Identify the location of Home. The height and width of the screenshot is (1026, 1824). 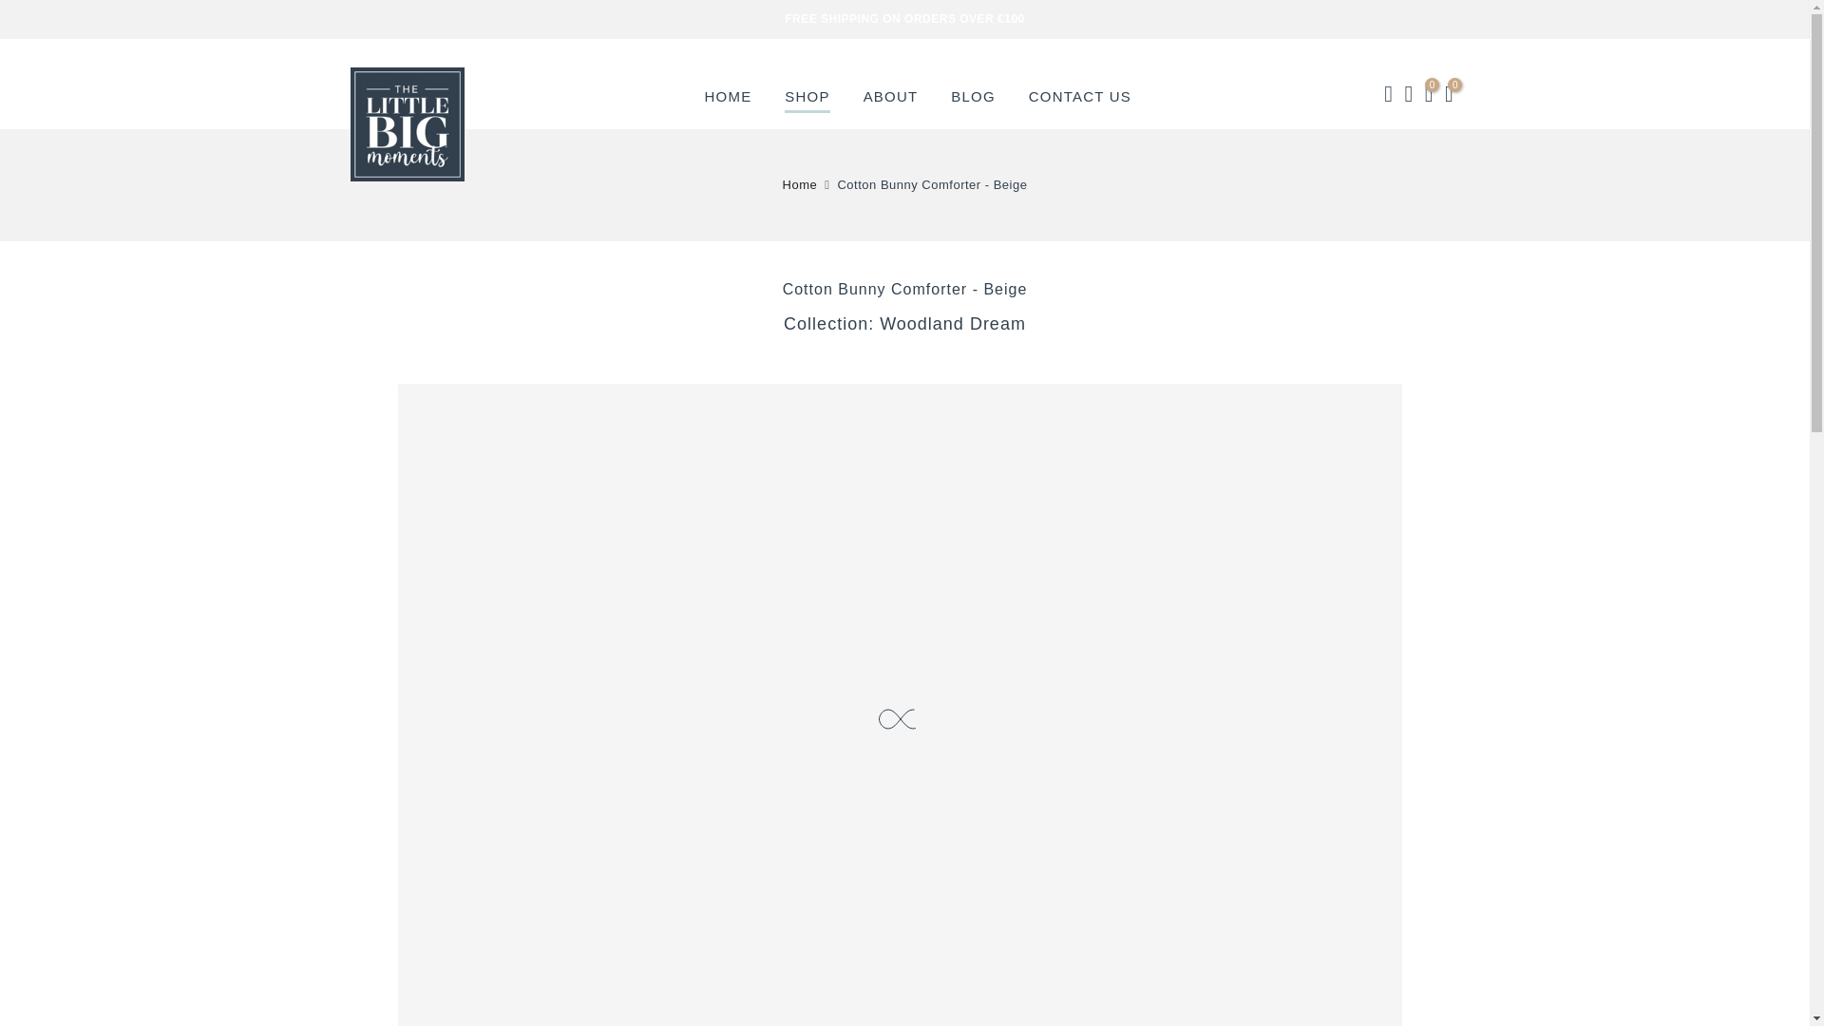
(800, 184).